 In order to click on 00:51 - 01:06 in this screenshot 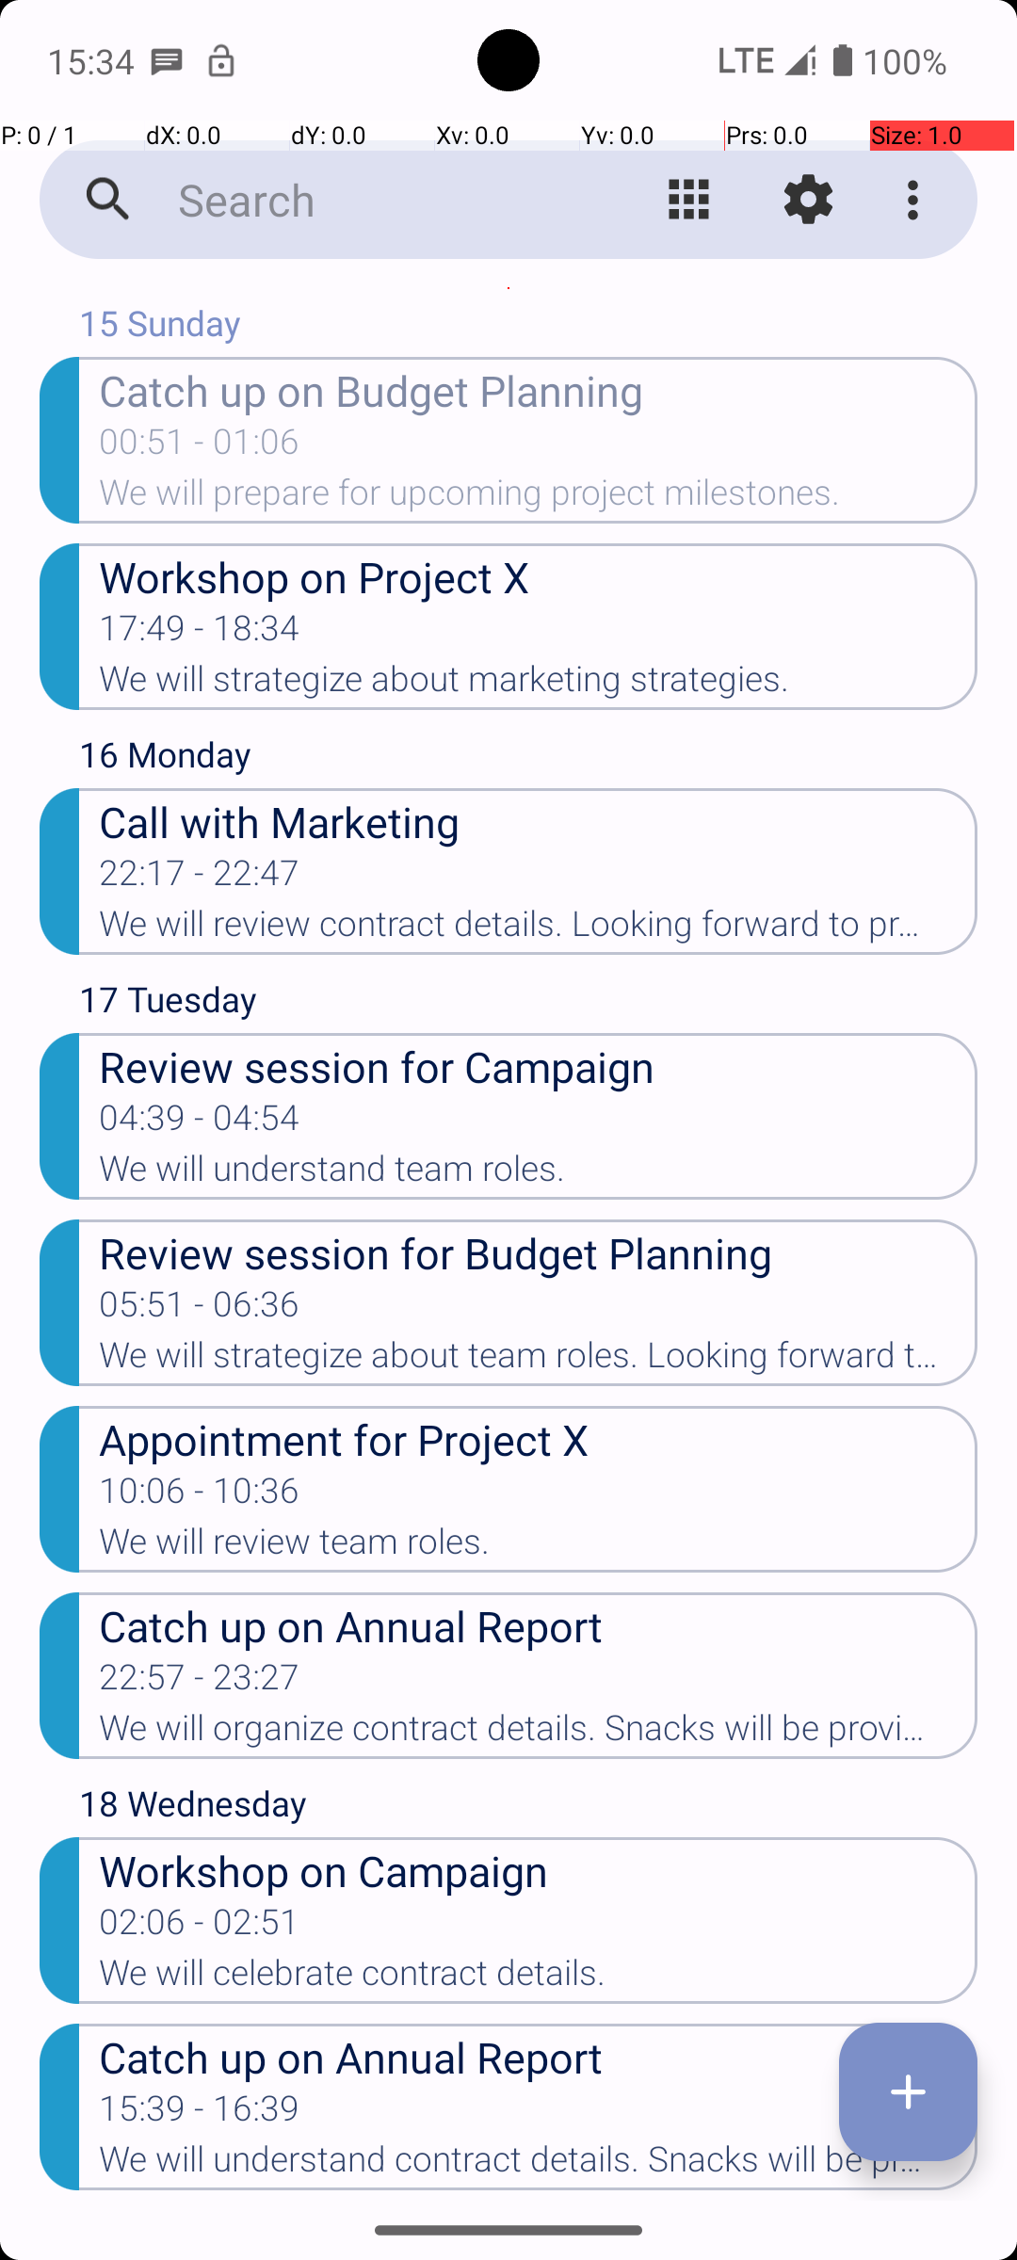, I will do `click(200, 447)`.